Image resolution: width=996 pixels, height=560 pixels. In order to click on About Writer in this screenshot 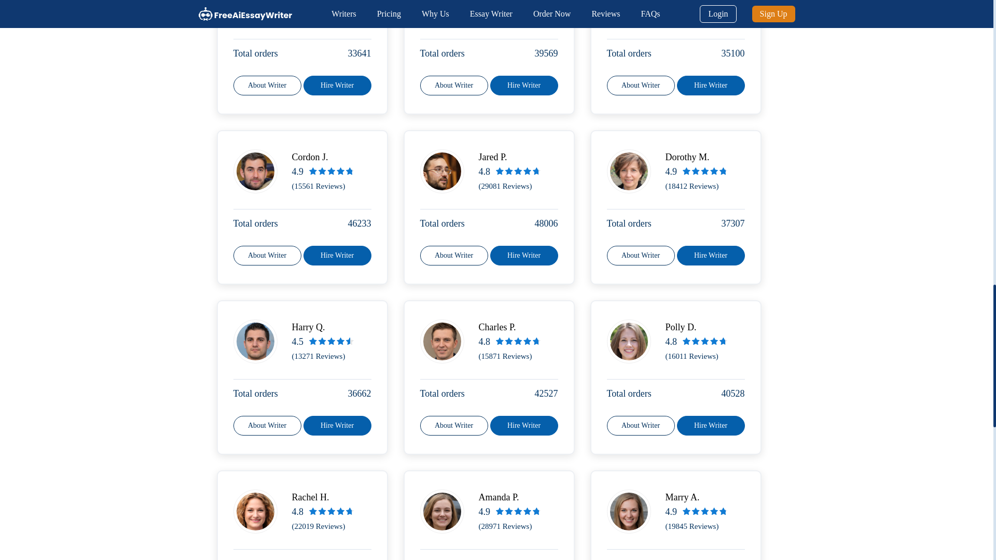, I will do `click(454, 255)`.